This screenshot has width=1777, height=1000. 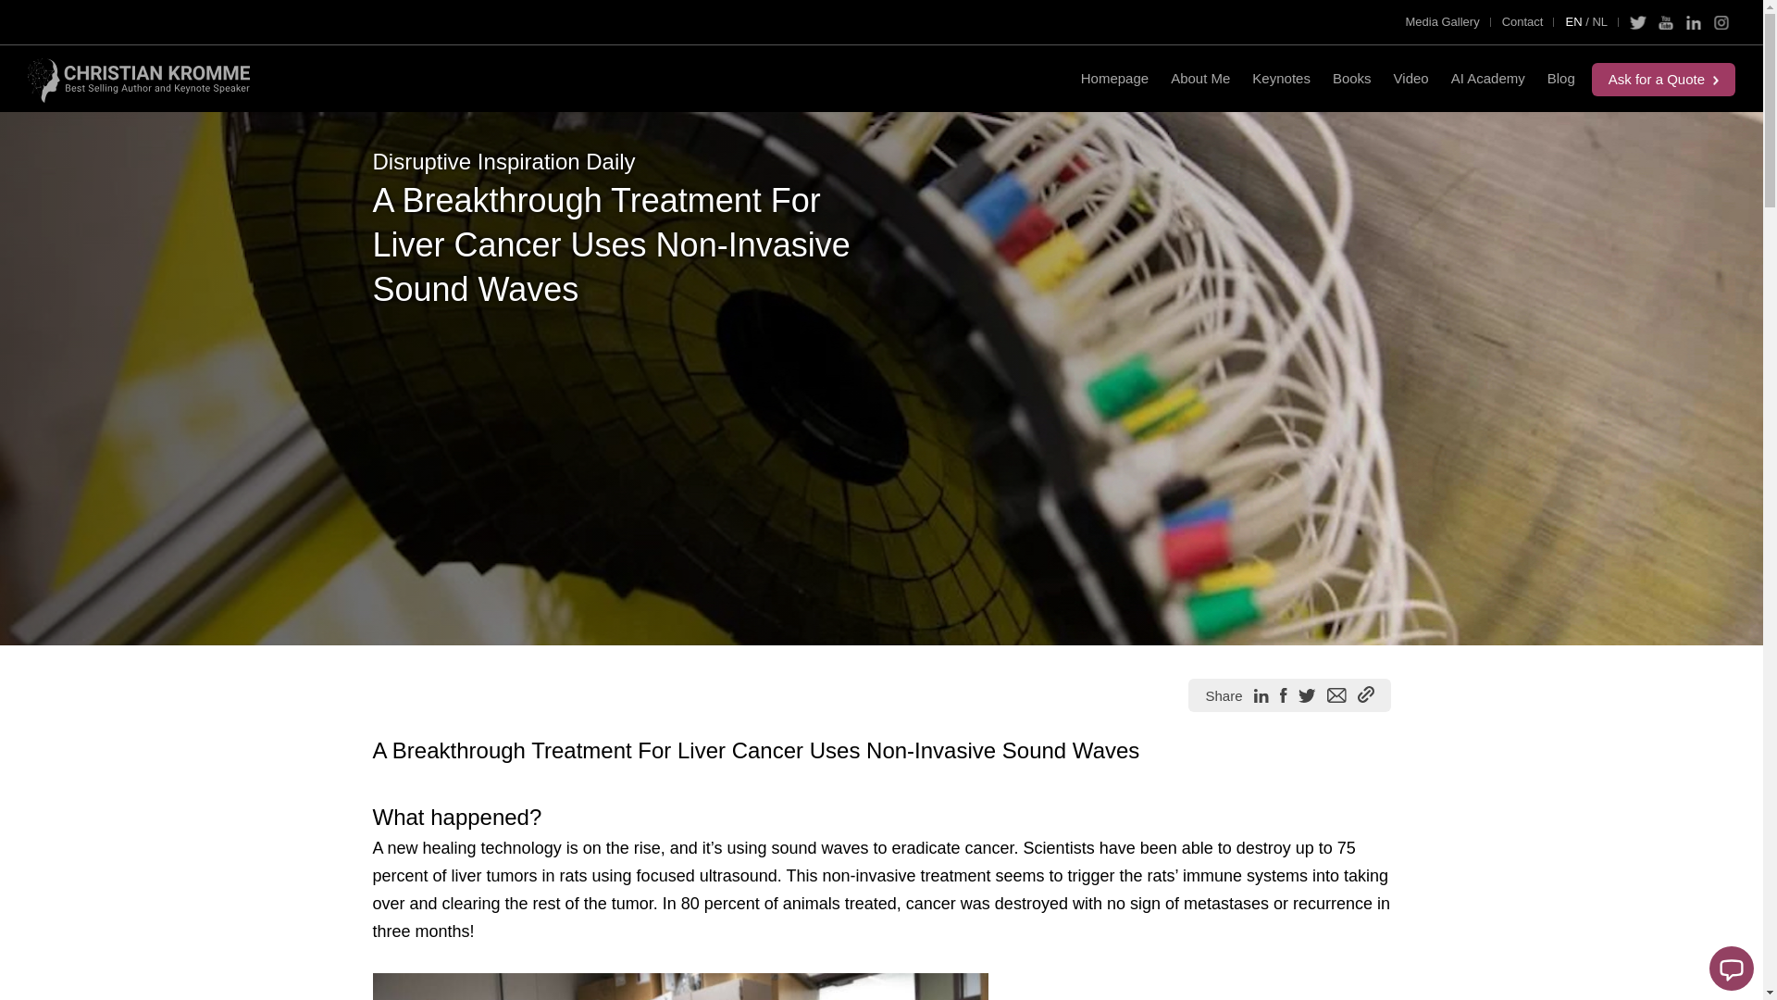 What do you see at coordinates (1410, 78) in the screenshot?
I see `Video` at bounding box center [1410, 78].